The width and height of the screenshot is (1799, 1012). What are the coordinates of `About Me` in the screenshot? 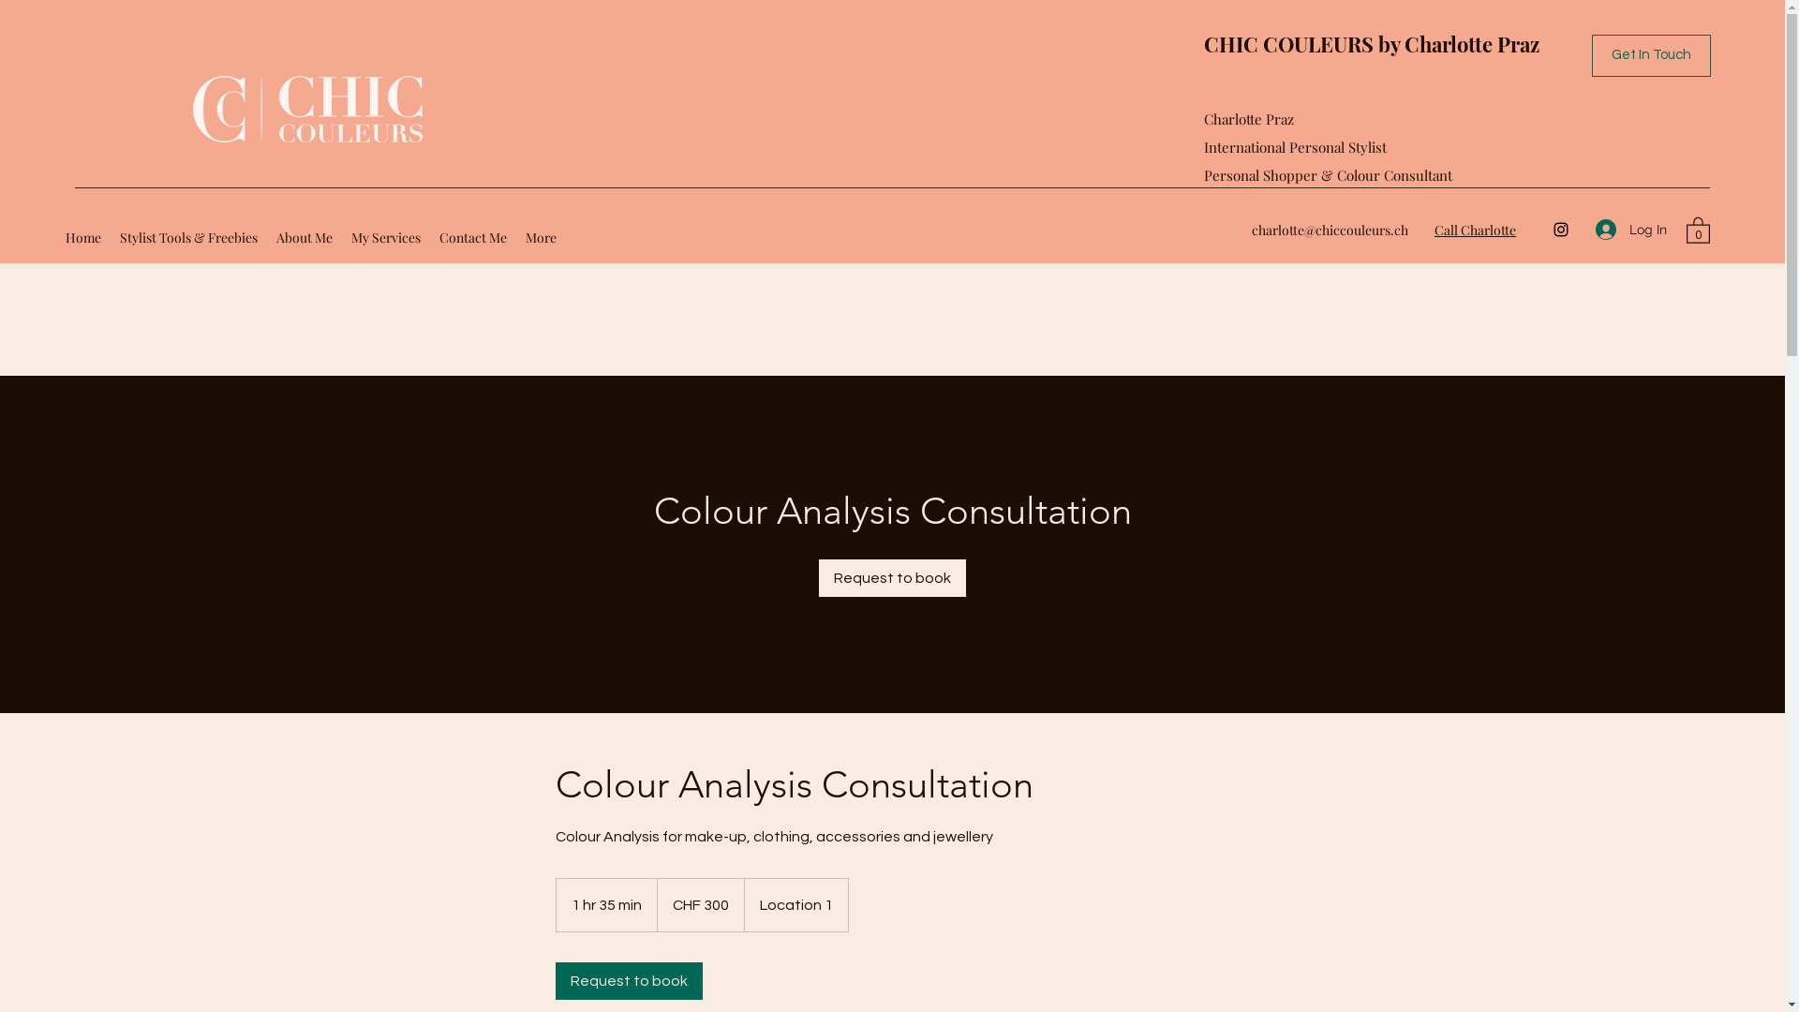 It's located at (305, 238).